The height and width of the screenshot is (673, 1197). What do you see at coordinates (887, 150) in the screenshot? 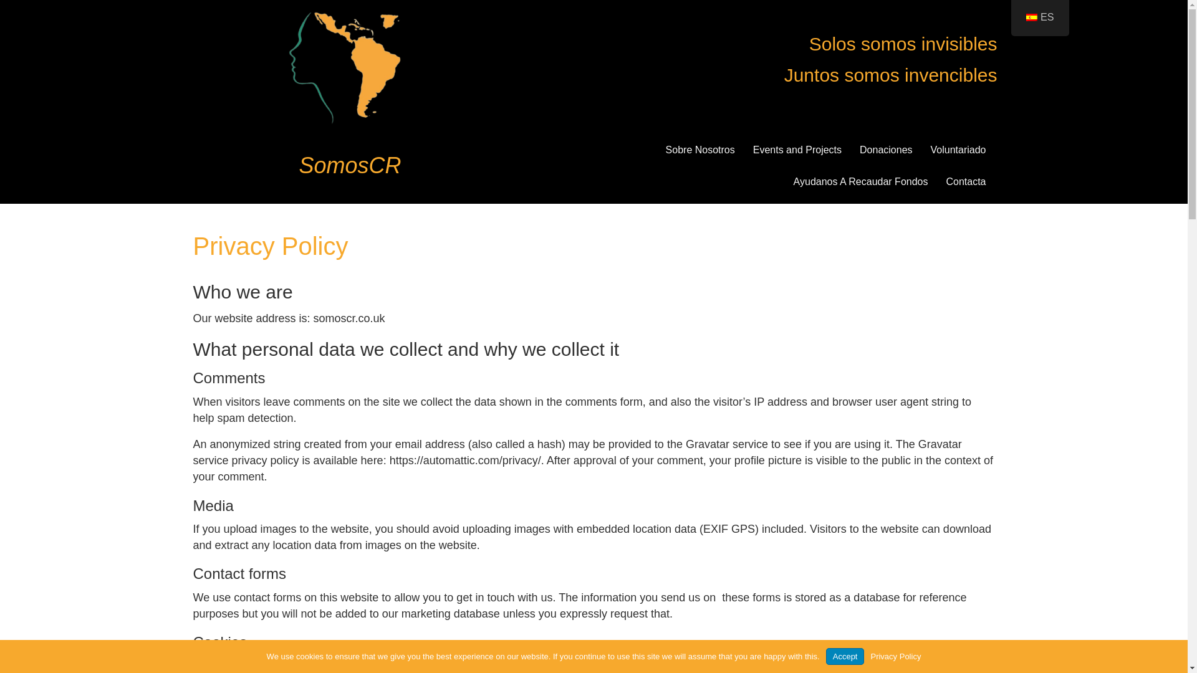
I see `Donaciones` at bounding box center [887, 150].